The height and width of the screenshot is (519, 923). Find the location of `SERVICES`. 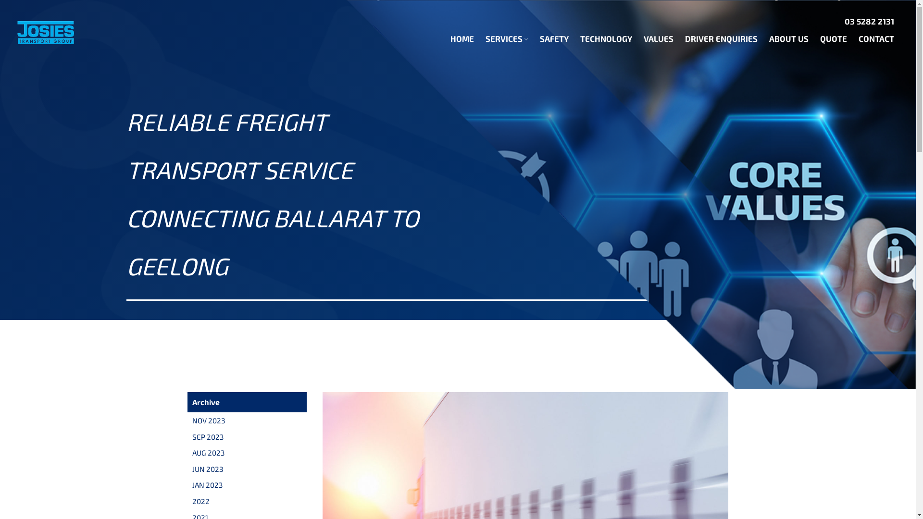

SERVICES is located at coordinates (507, 38).